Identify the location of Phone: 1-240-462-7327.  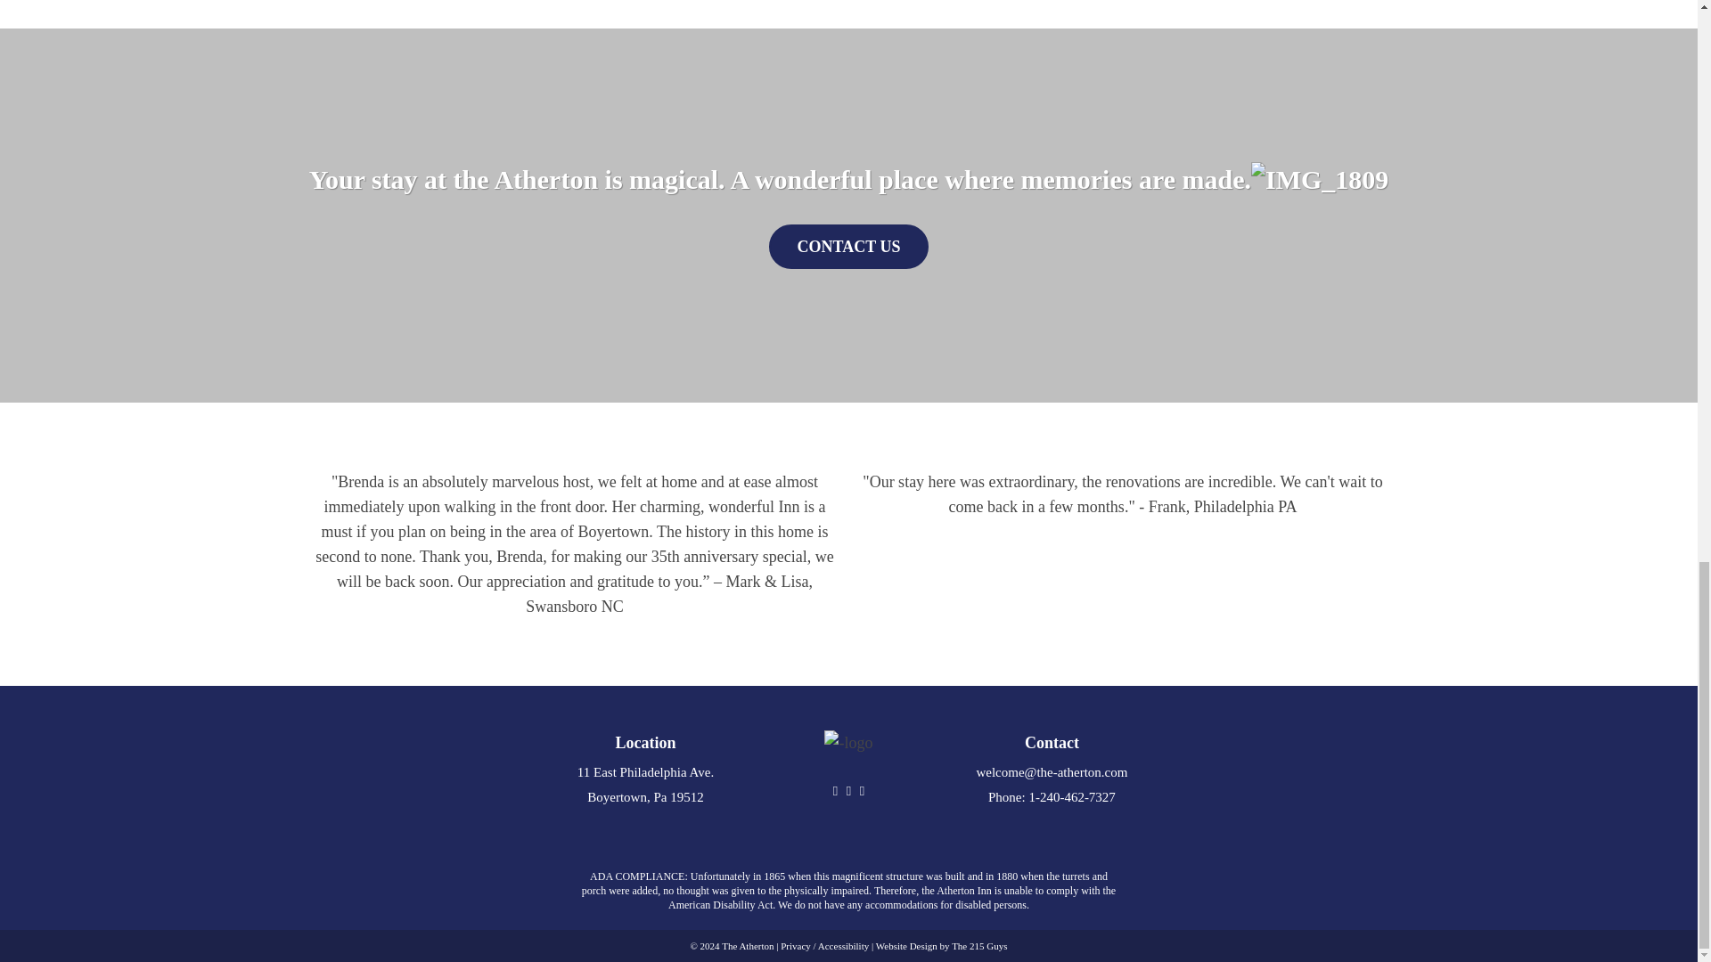
(1052, 796).